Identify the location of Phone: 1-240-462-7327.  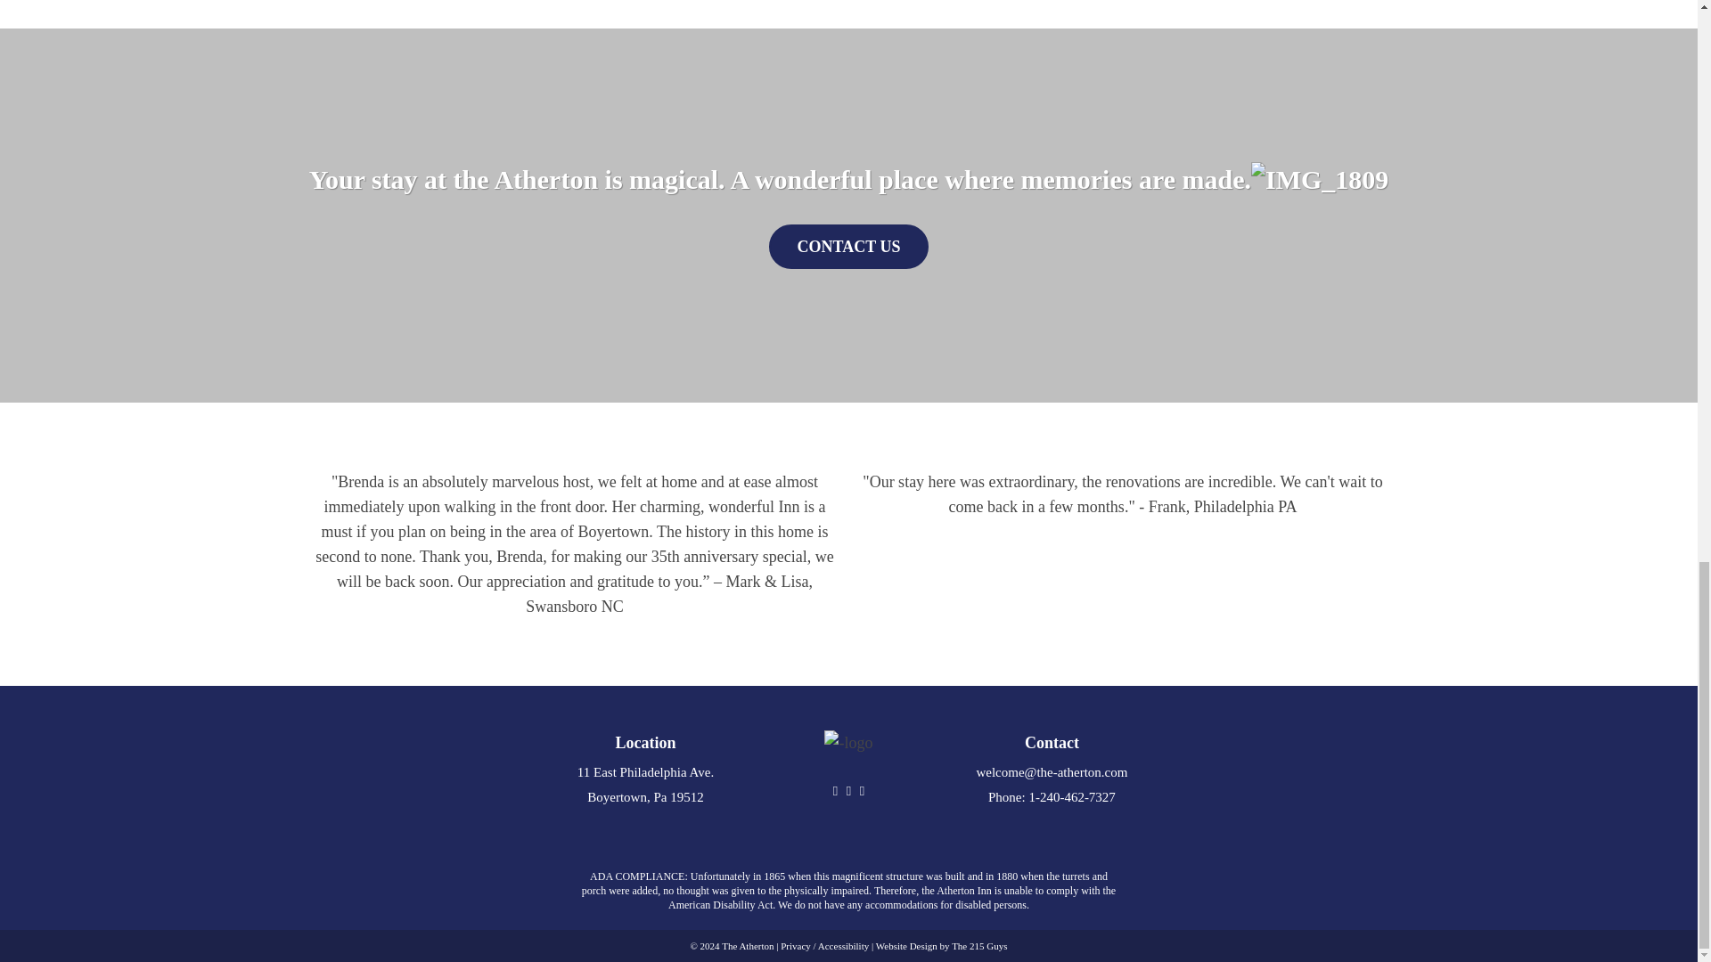
(1052, 796).